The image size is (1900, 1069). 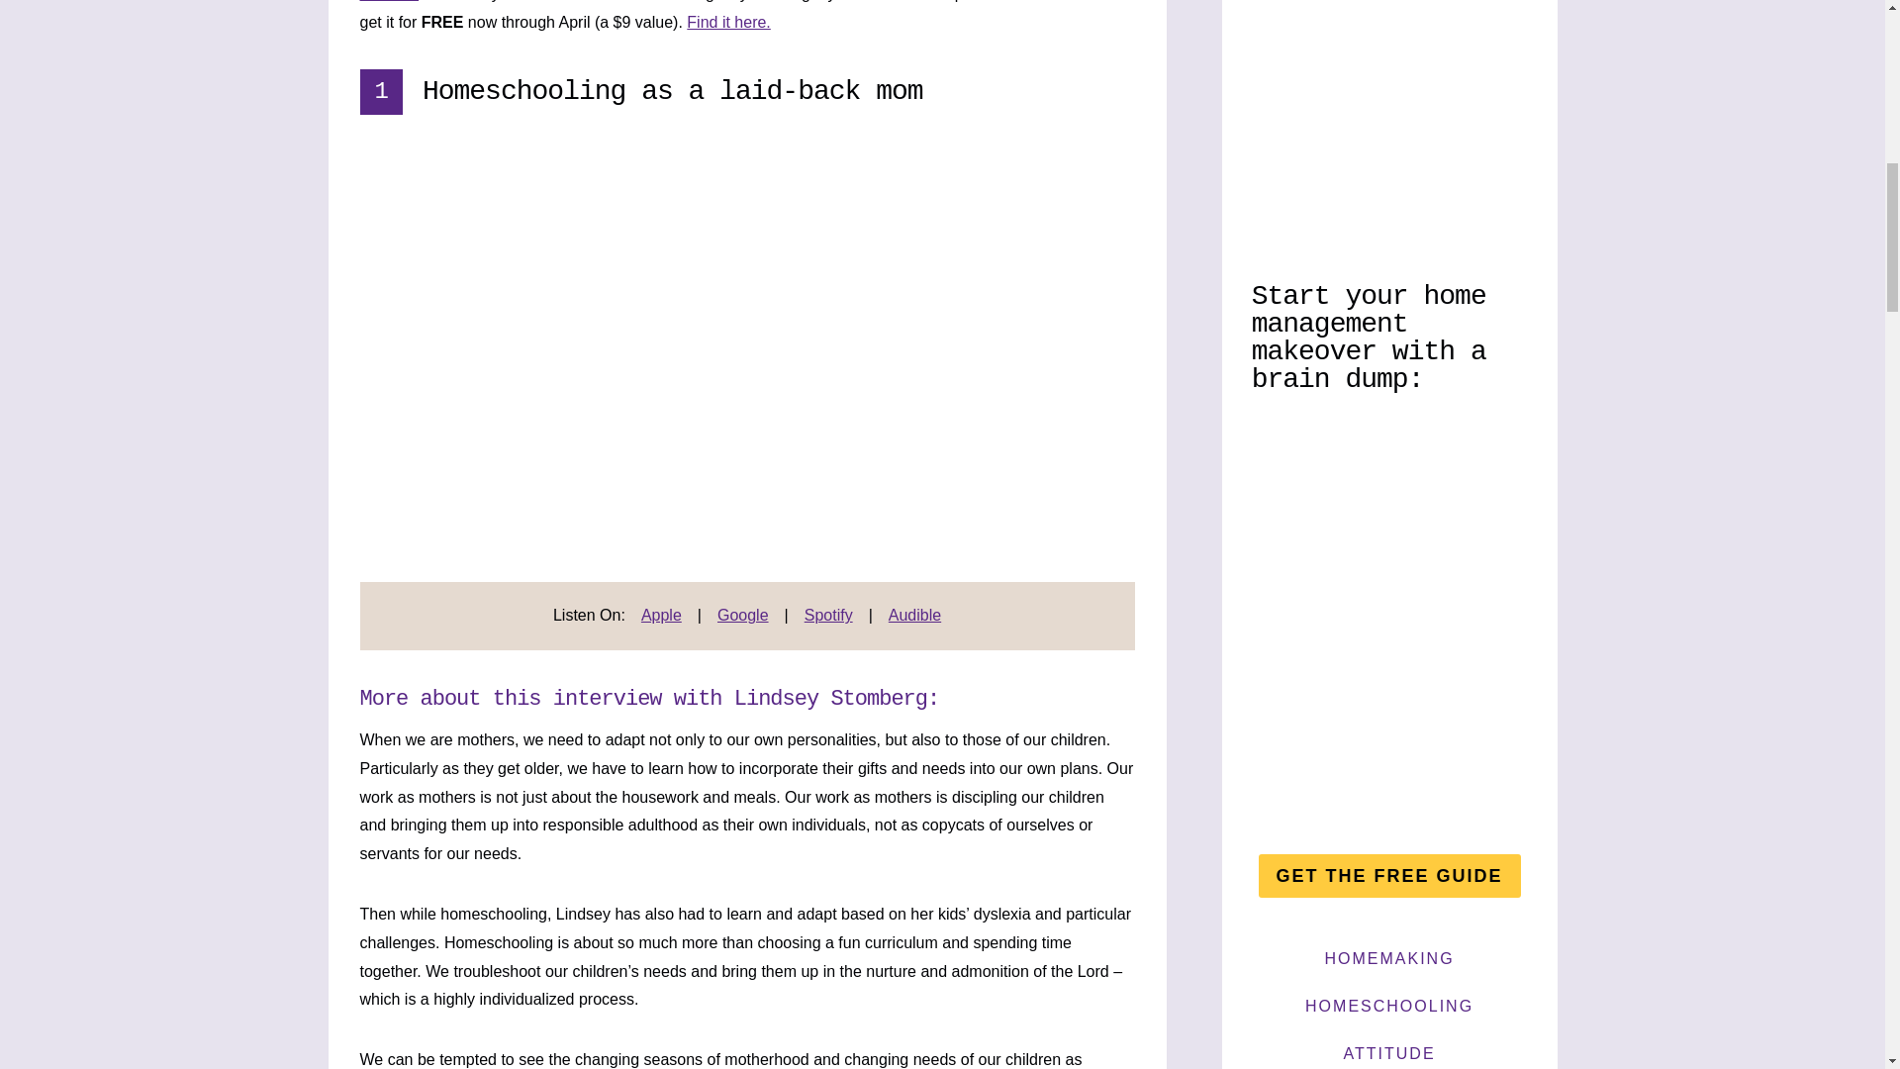 I want to click on Audible, so click(x=914, y=615).